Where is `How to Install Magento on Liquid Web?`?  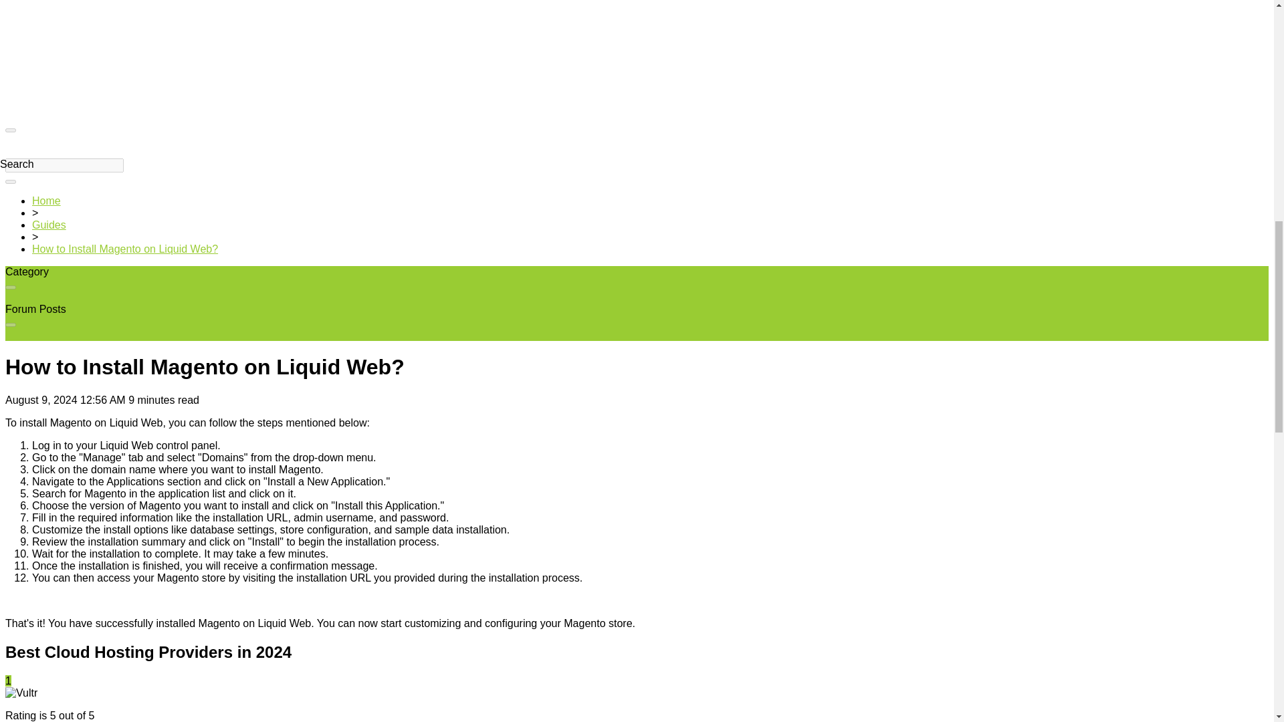
How to Install Magento on Liquid Web? is located at coordinates (125, 249).